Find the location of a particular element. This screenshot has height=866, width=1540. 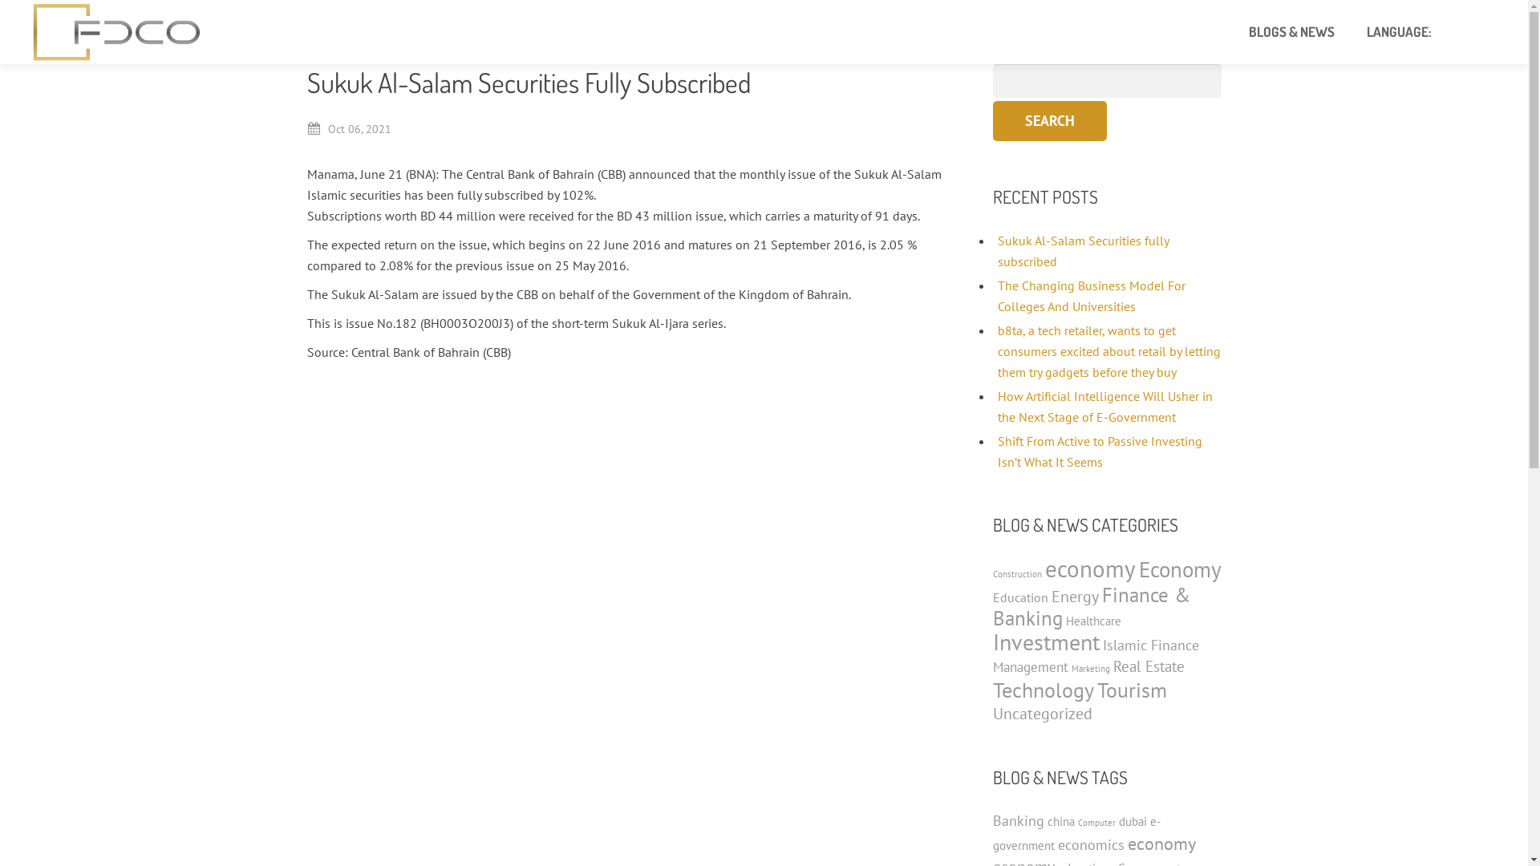

Education is located at coordinates (1020, 597).